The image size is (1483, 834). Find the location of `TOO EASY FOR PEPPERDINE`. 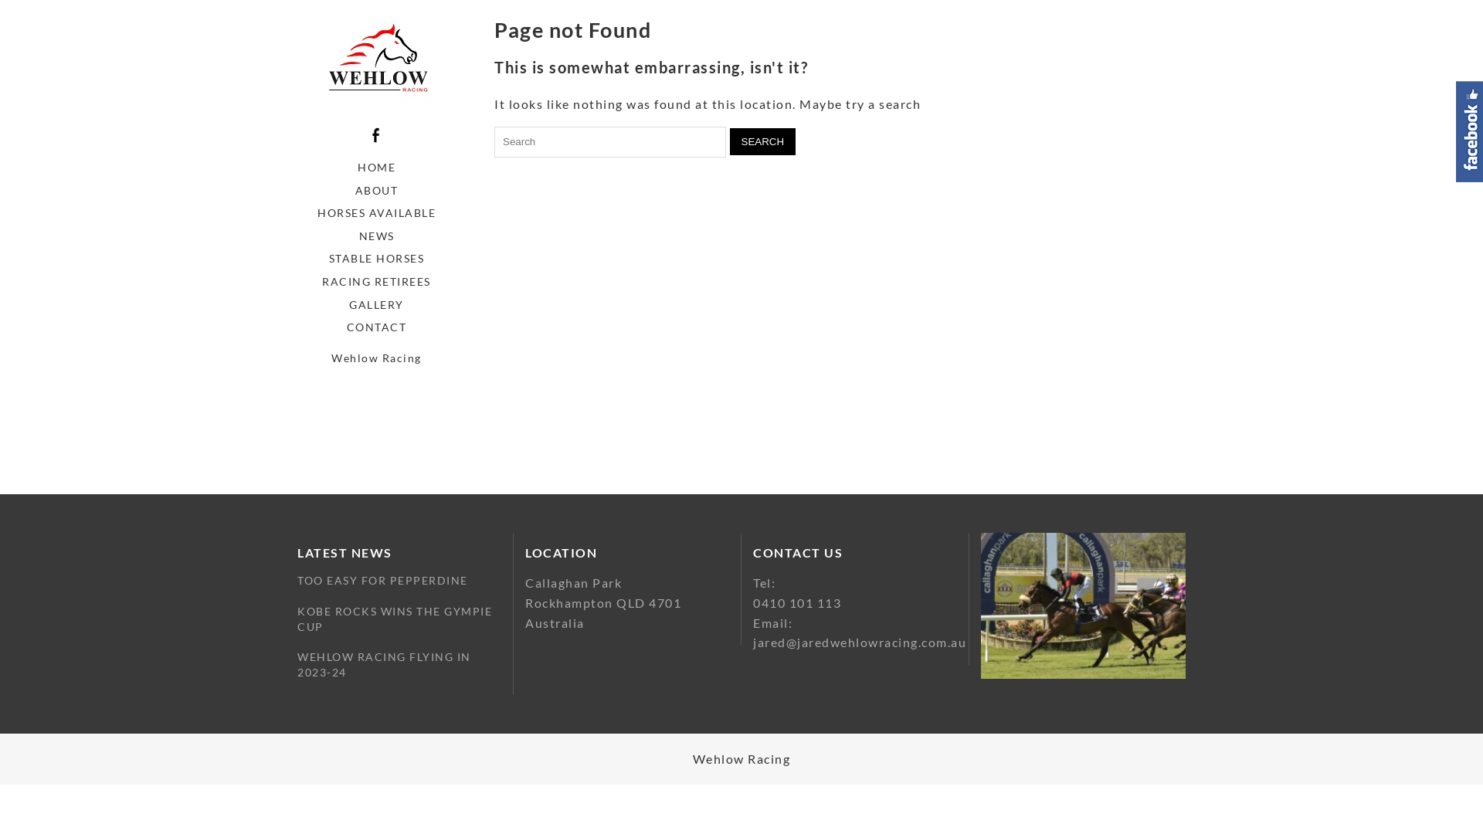

TOO EASY FOR PEPPERDINE is located at coordinates (383, 581).